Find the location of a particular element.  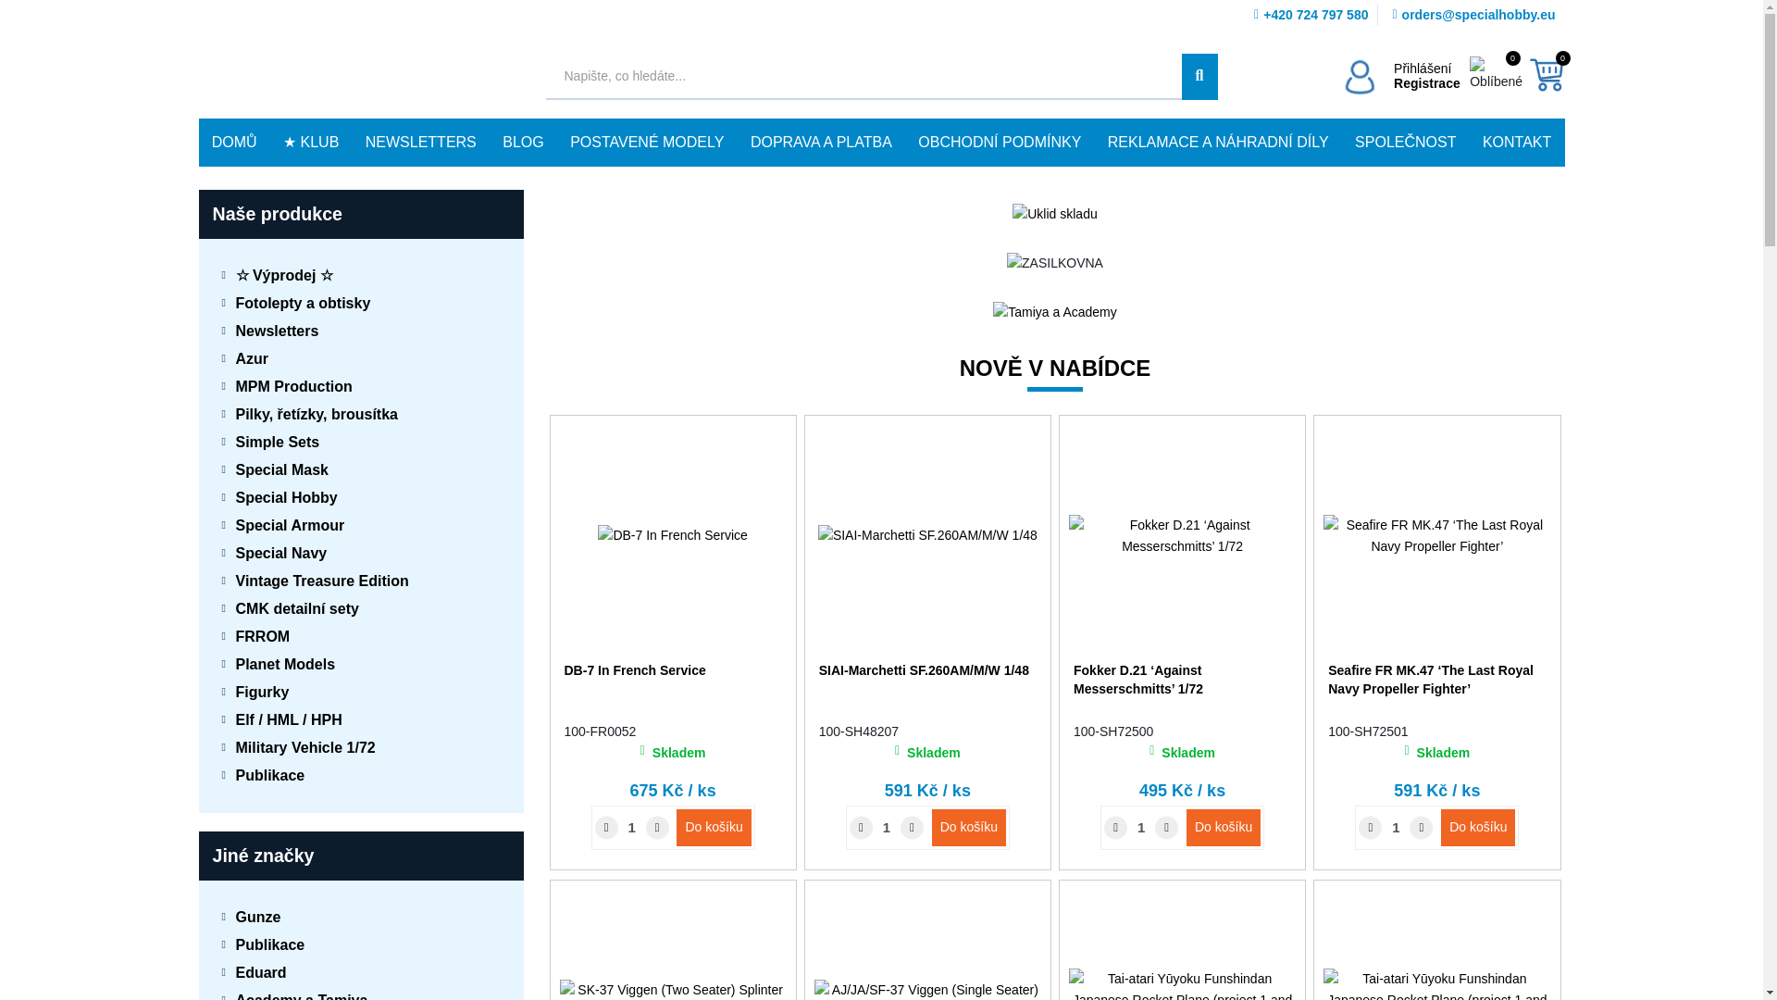

NEWSLETTERS is located at coordinates (420, 143).